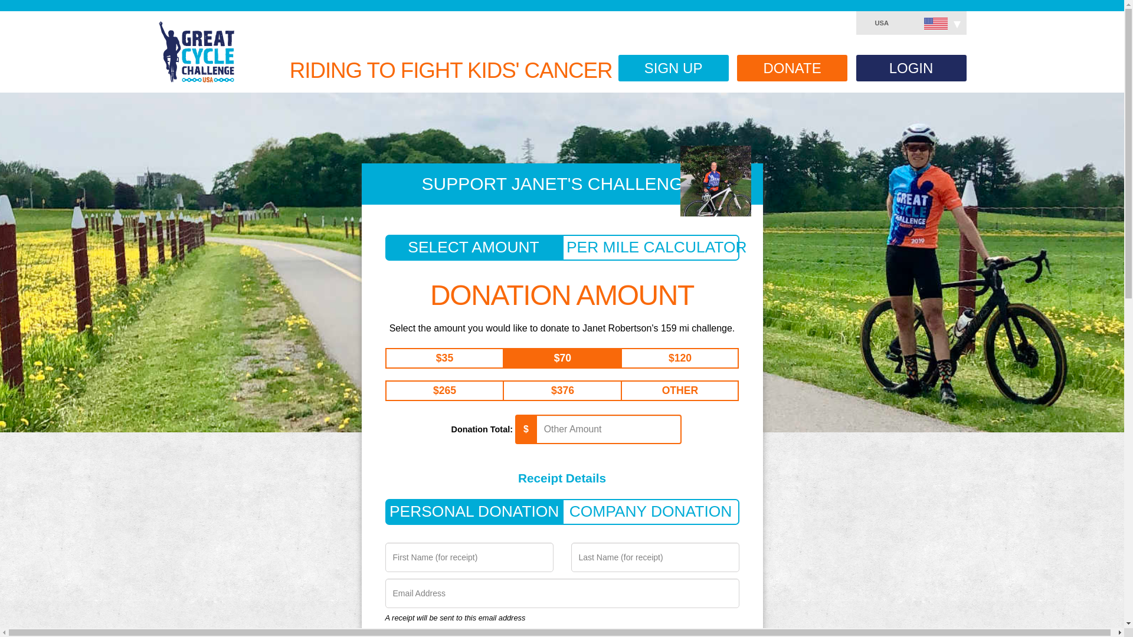  I want to click on true, so click(354, 591).